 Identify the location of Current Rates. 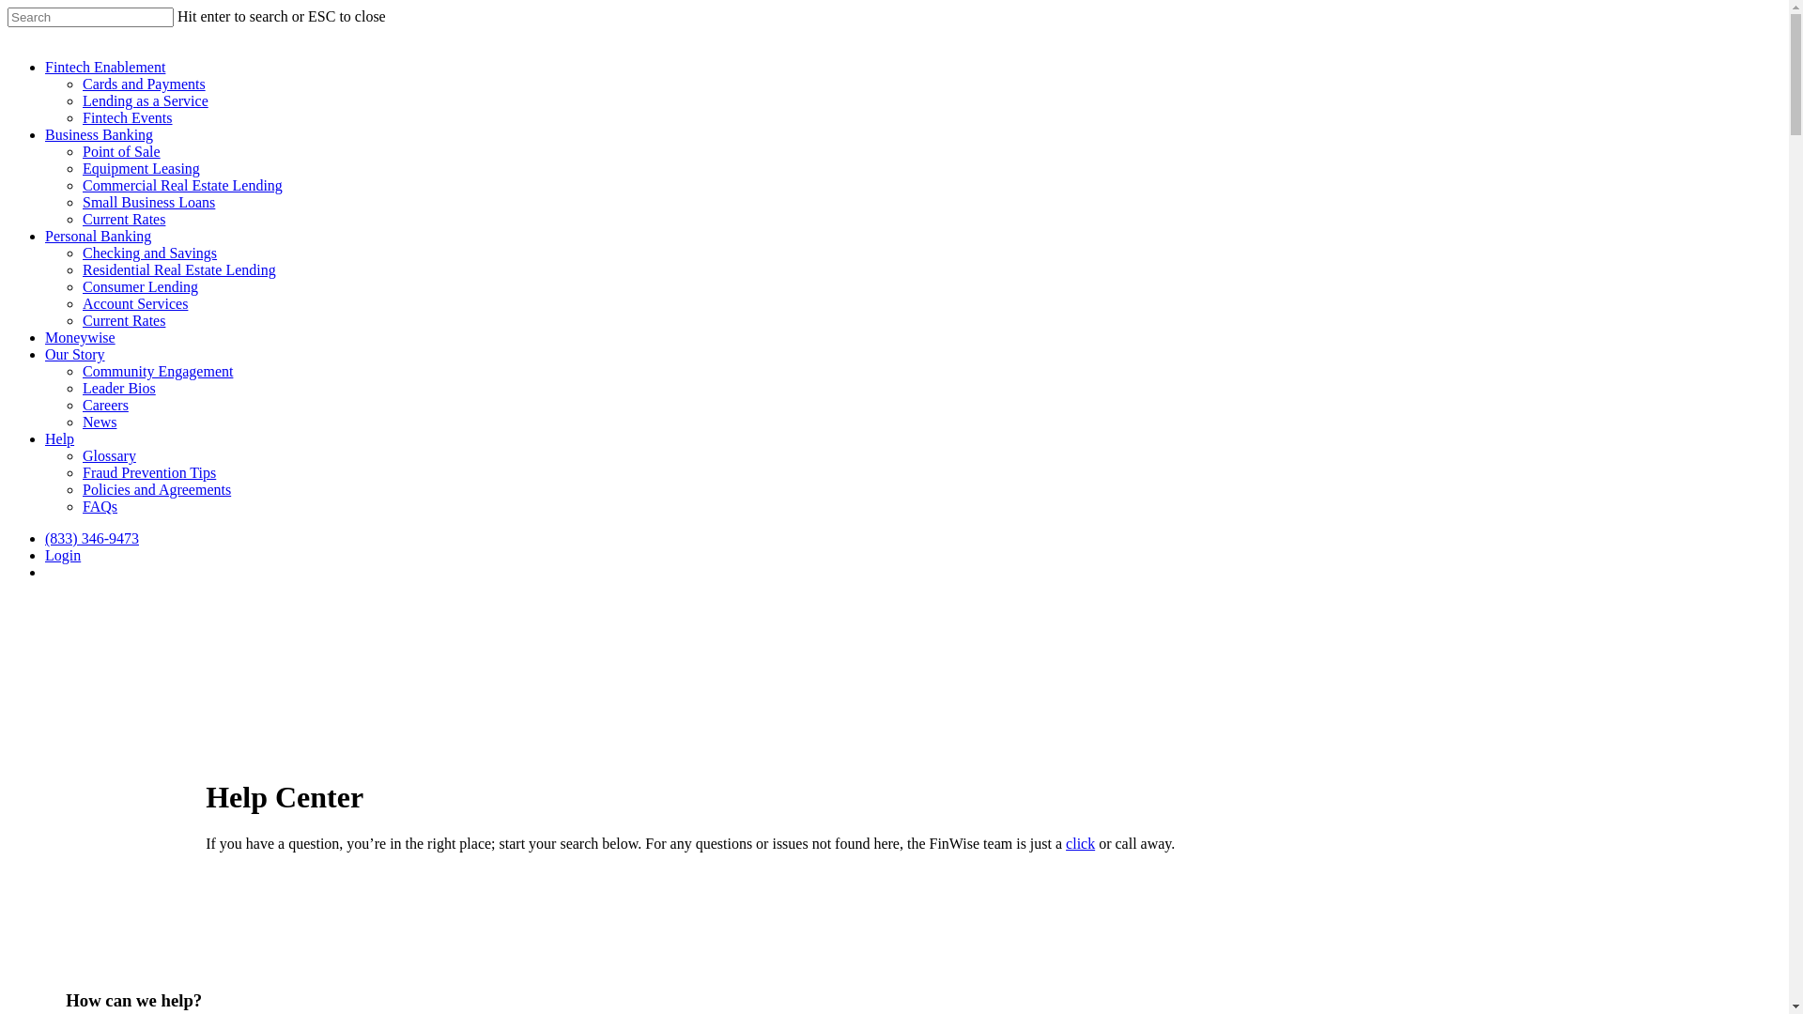
(124, 220).